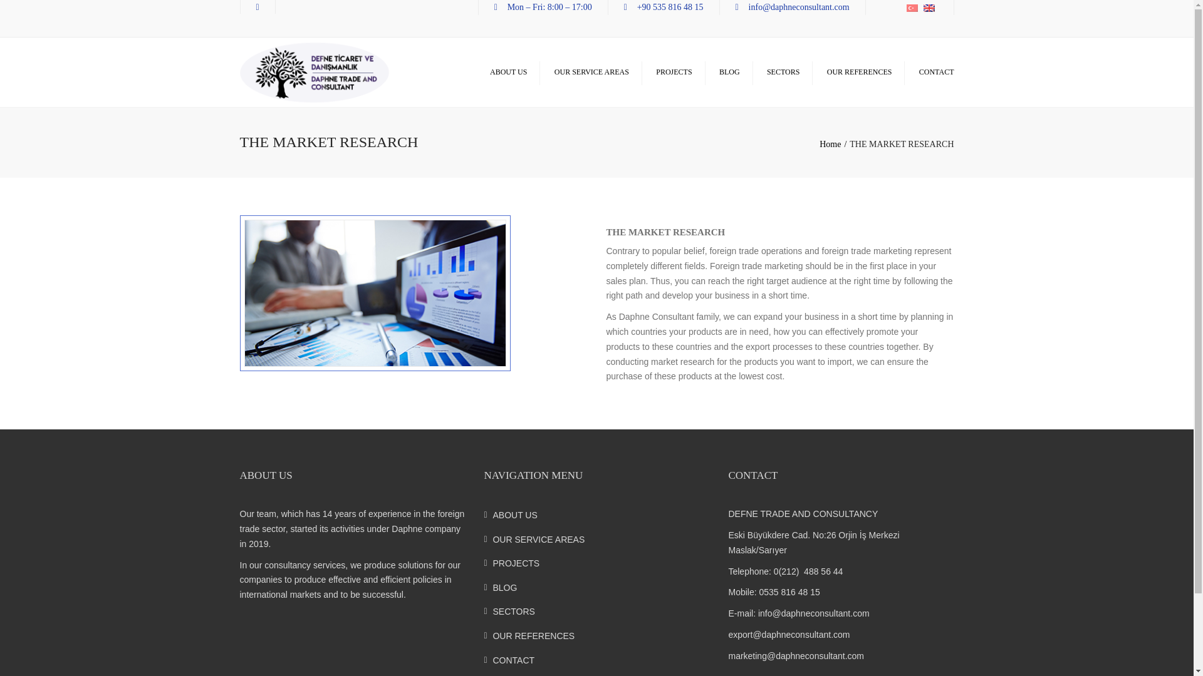 This screenshot has width=1203, height=676. I want to click on CONTACT, so click(936, 73).